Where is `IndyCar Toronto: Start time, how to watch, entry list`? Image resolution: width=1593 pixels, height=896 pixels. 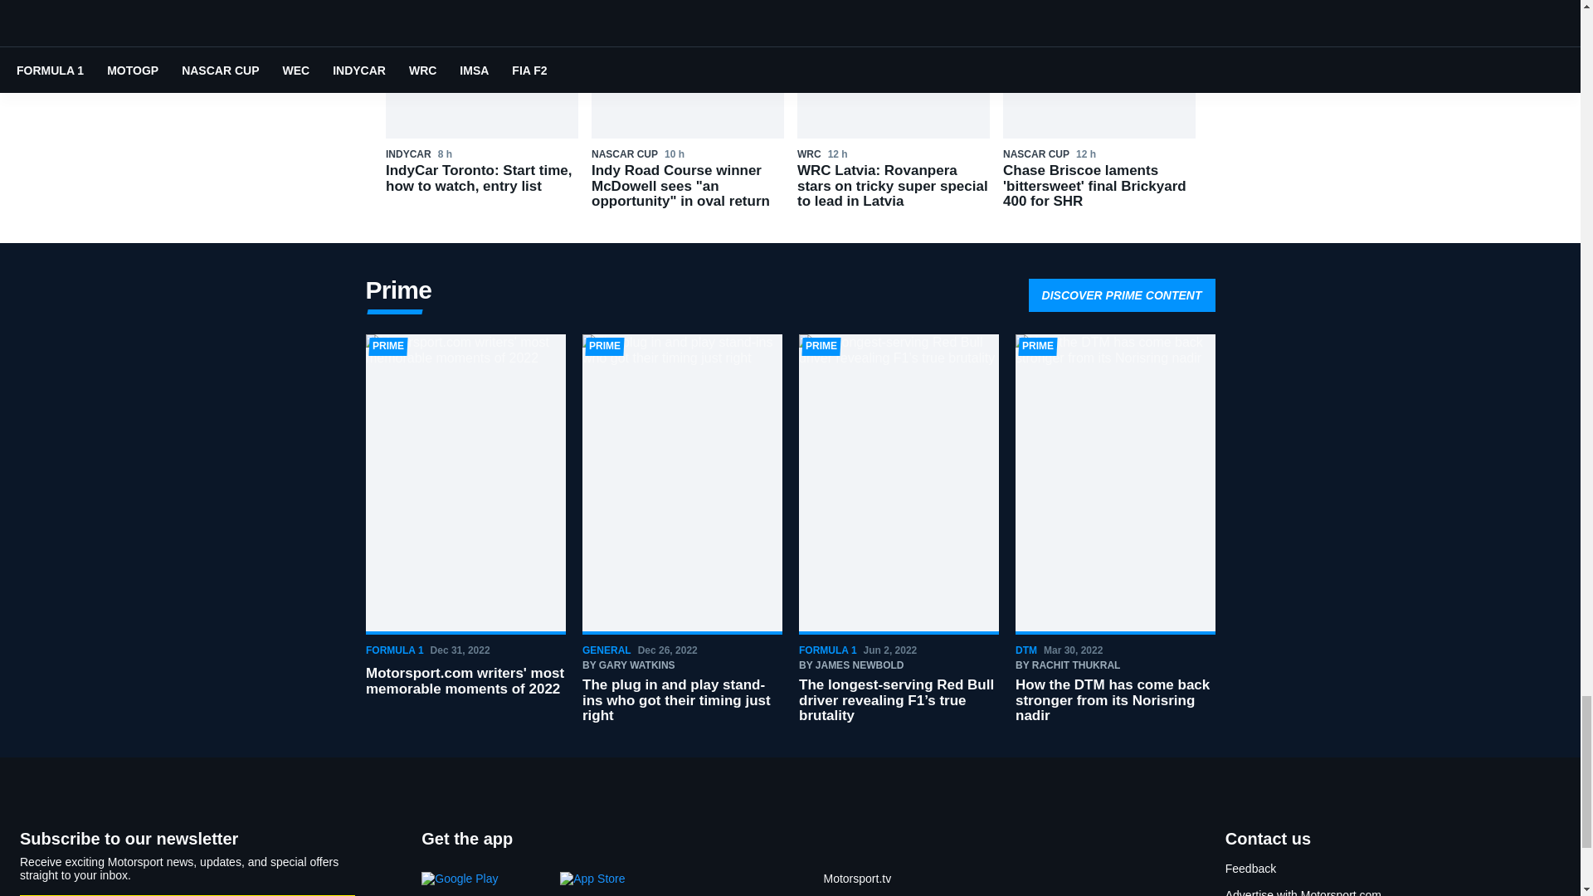
IndyCar Toronto: Start time, how to watch, entry list is located at coordinates (481, 110).